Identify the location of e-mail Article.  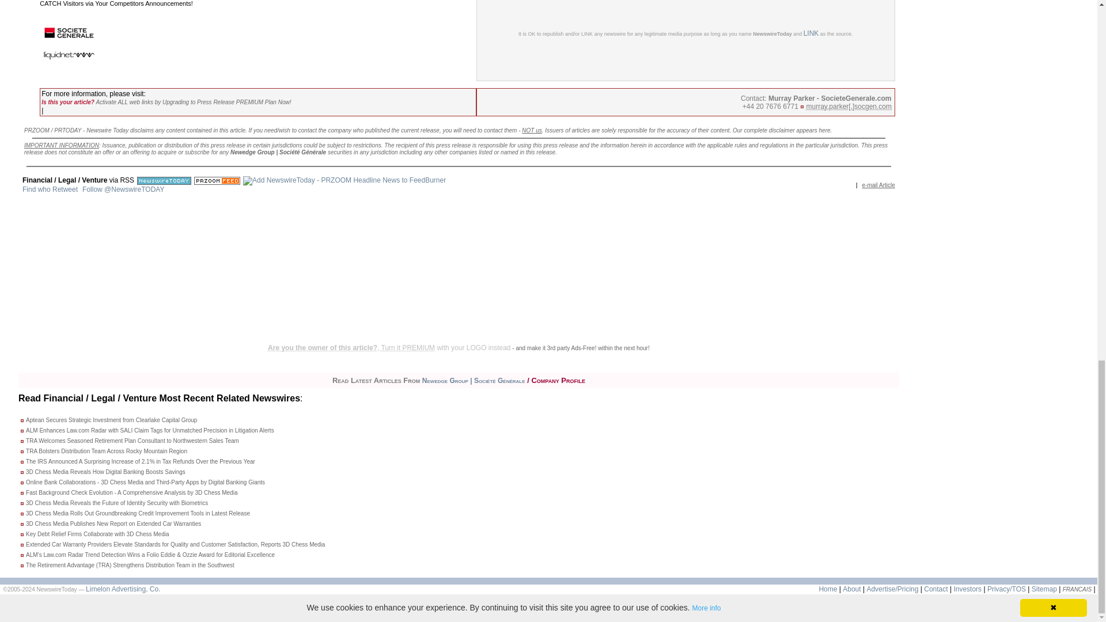
(878, 185).